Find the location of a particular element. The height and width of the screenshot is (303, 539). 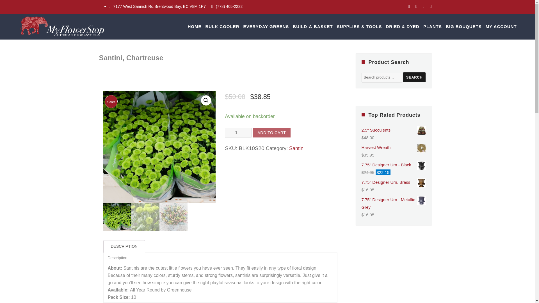

BULK COOLER is located at coordinates (222, 26).